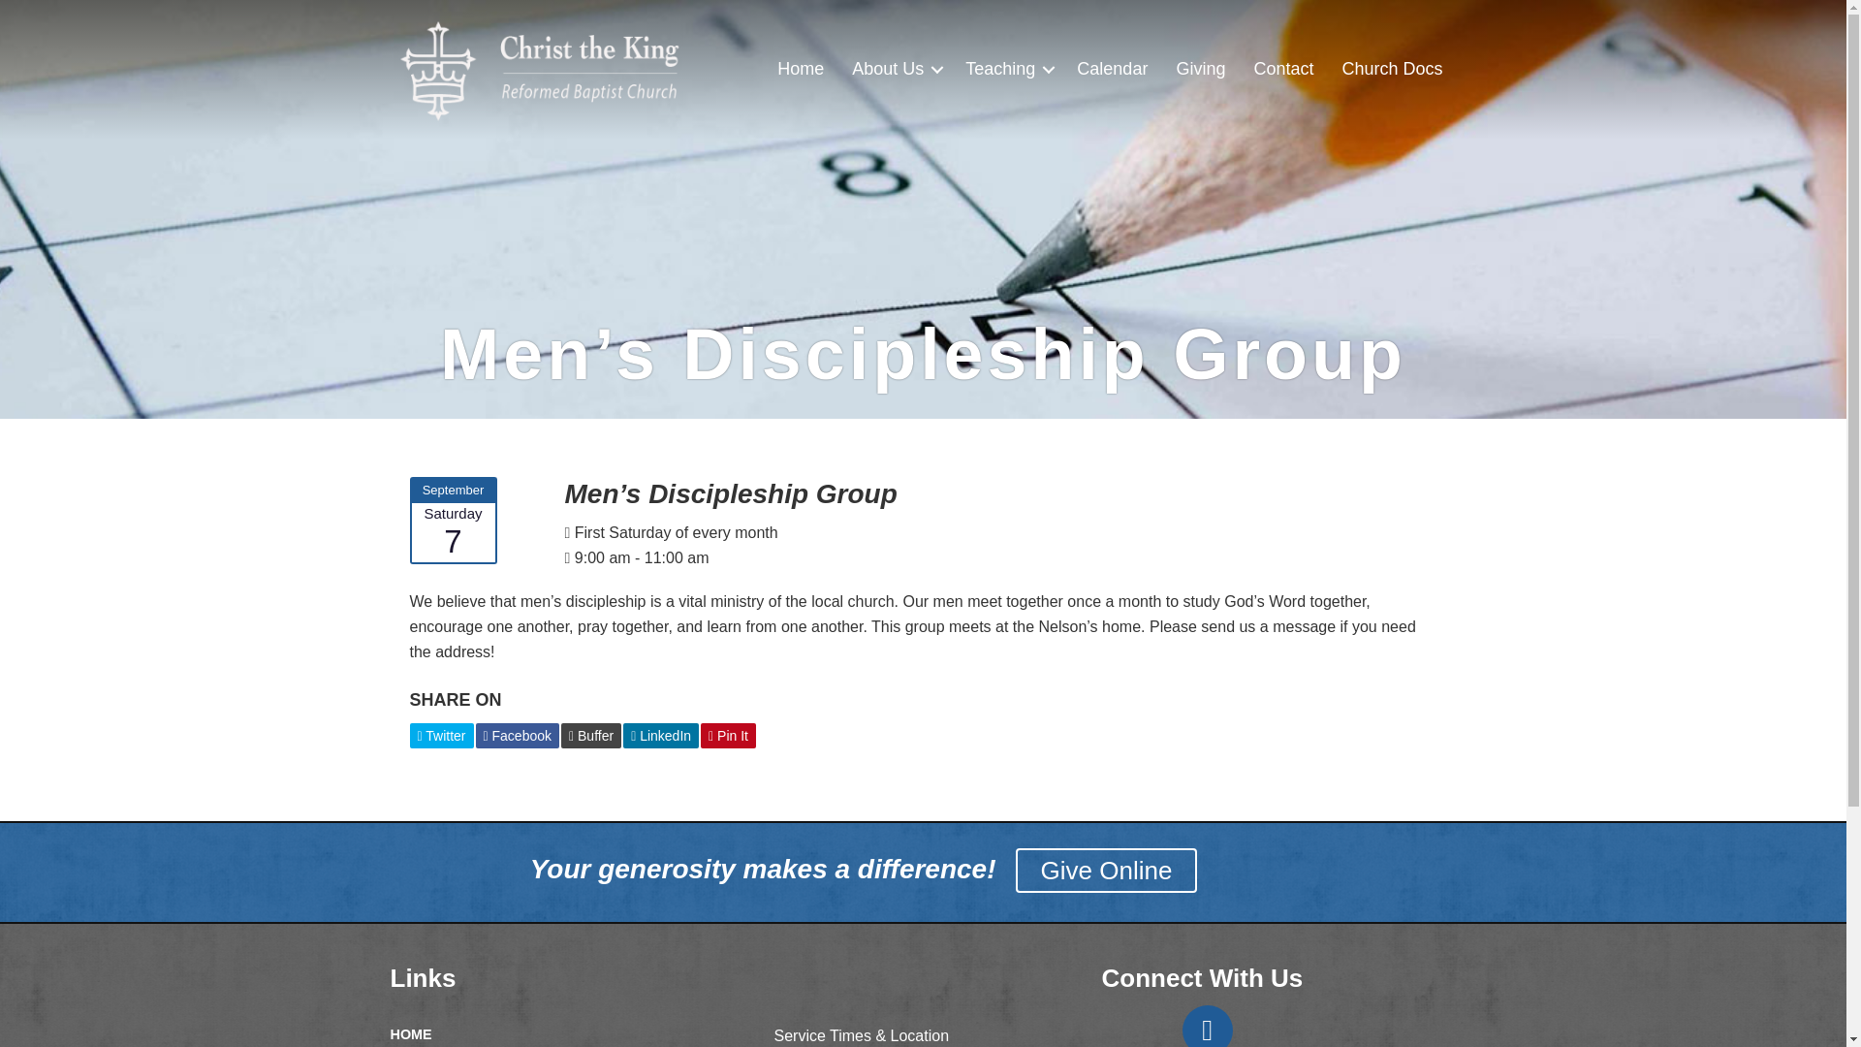 The height and width of the screenshot is (1047, 1861). What do you see at coordinates (517, 737) in the screenshot?
I see `Facebook` at bounding box center [517, 737].